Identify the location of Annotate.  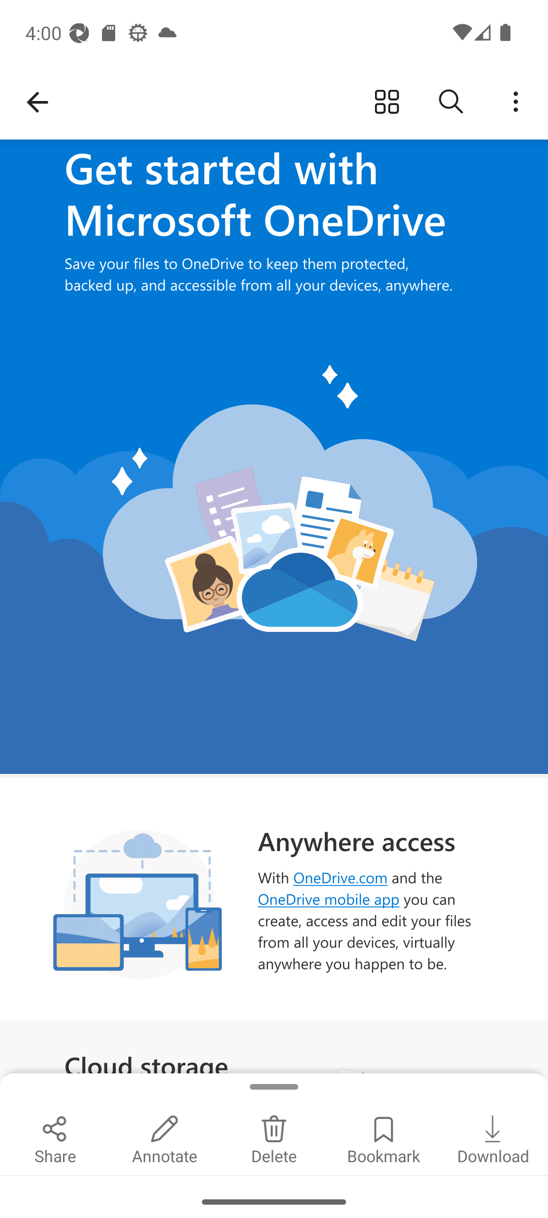
(164, 1138).